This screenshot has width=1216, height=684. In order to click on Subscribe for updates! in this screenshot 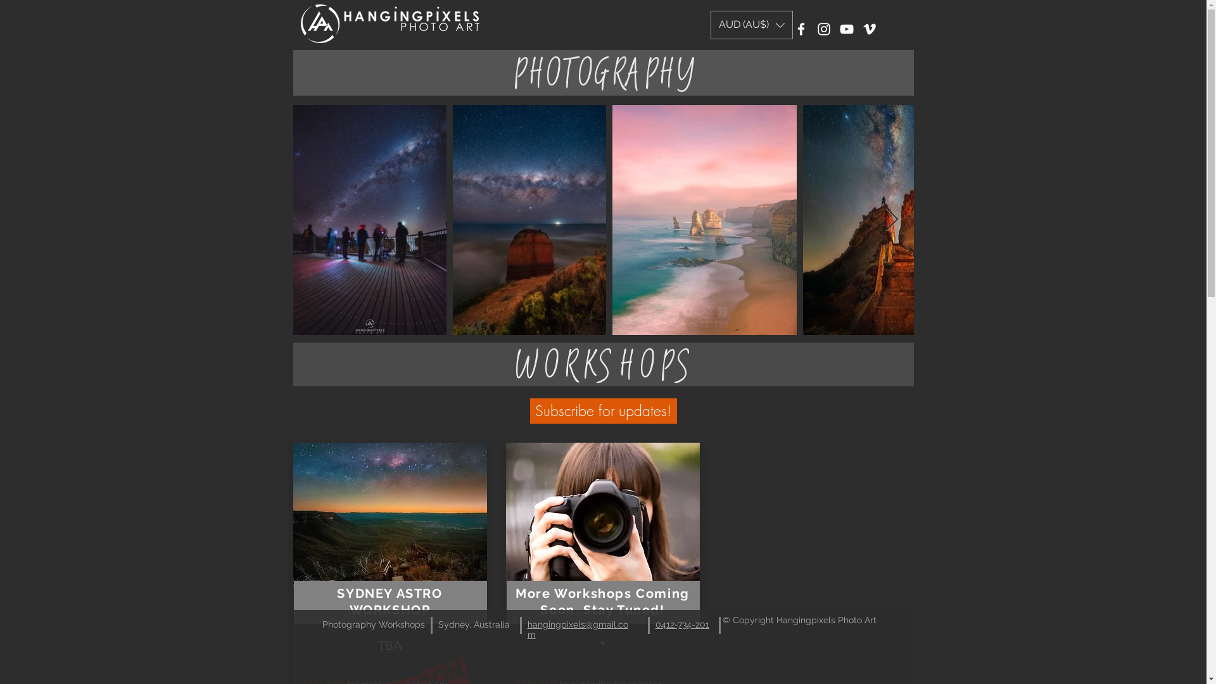, I will do `click(603, 411)`.